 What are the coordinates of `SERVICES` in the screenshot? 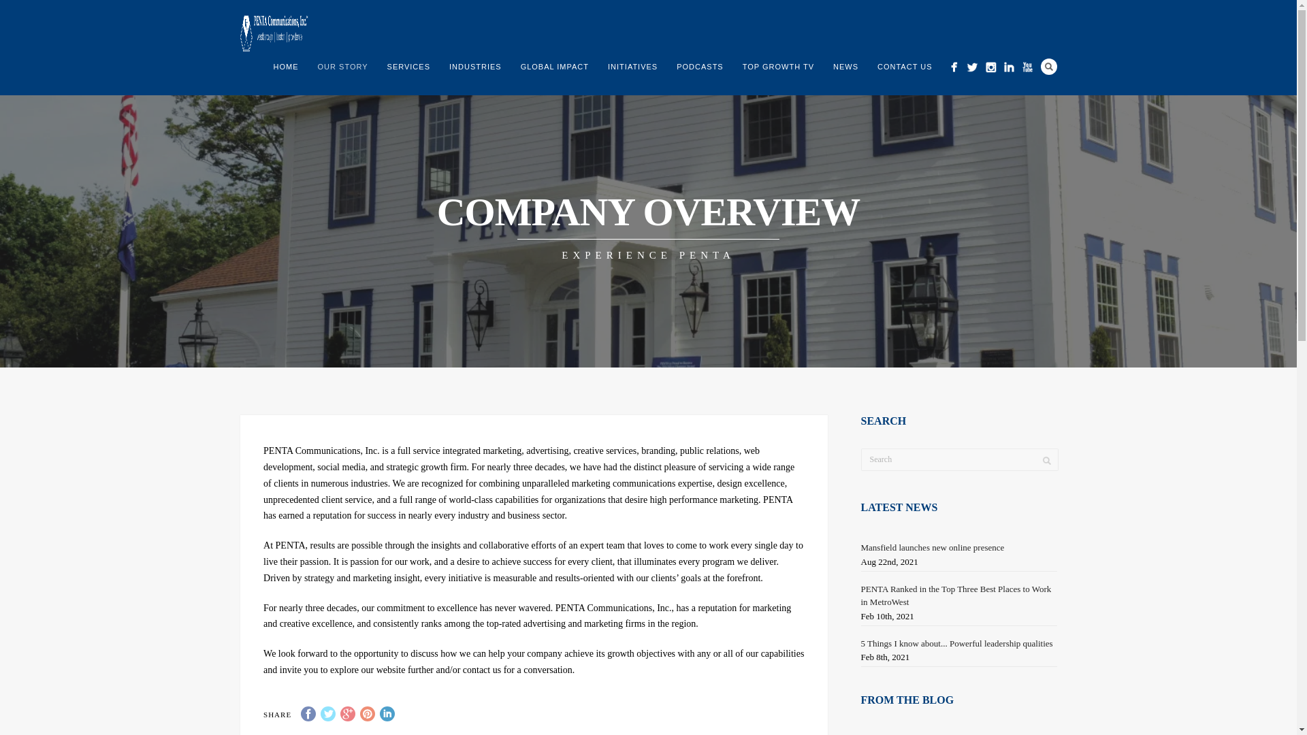 It's located at (408, 67).